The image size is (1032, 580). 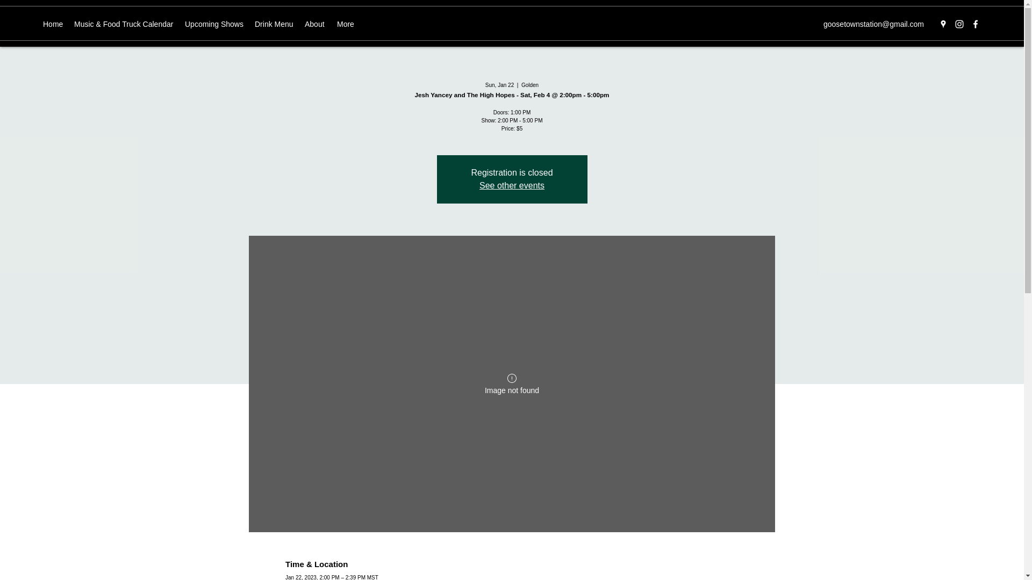 What do you see at coordinates (512, 185) in the screenshot?
I see `See other events` at bounding box center [512, 185].